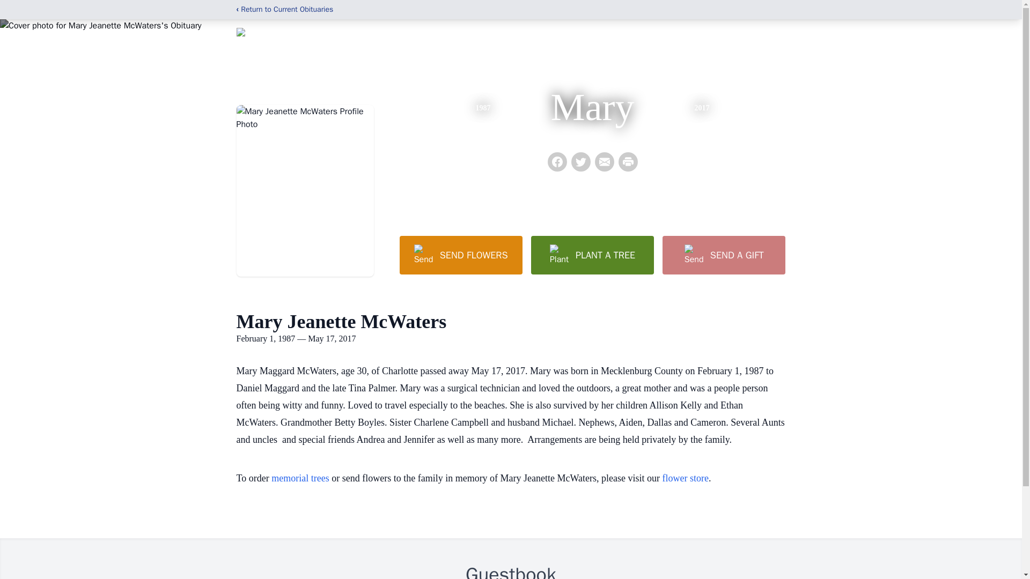  What do you see at coordinates (460, 255) in the screenshot?
I see `SEND FLOWERS` at bounding box center [460, 255].